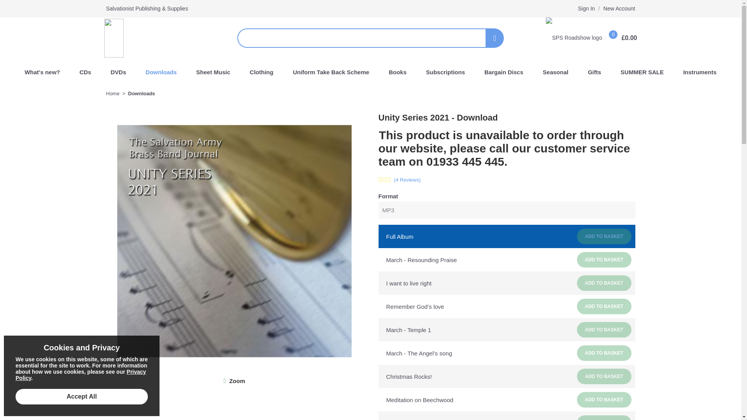 The width and height of the screenshot is (747, 420). Describe the element at coordinates (604, 418) in the screenshot. I see `ADD TO BASKET` at that location.